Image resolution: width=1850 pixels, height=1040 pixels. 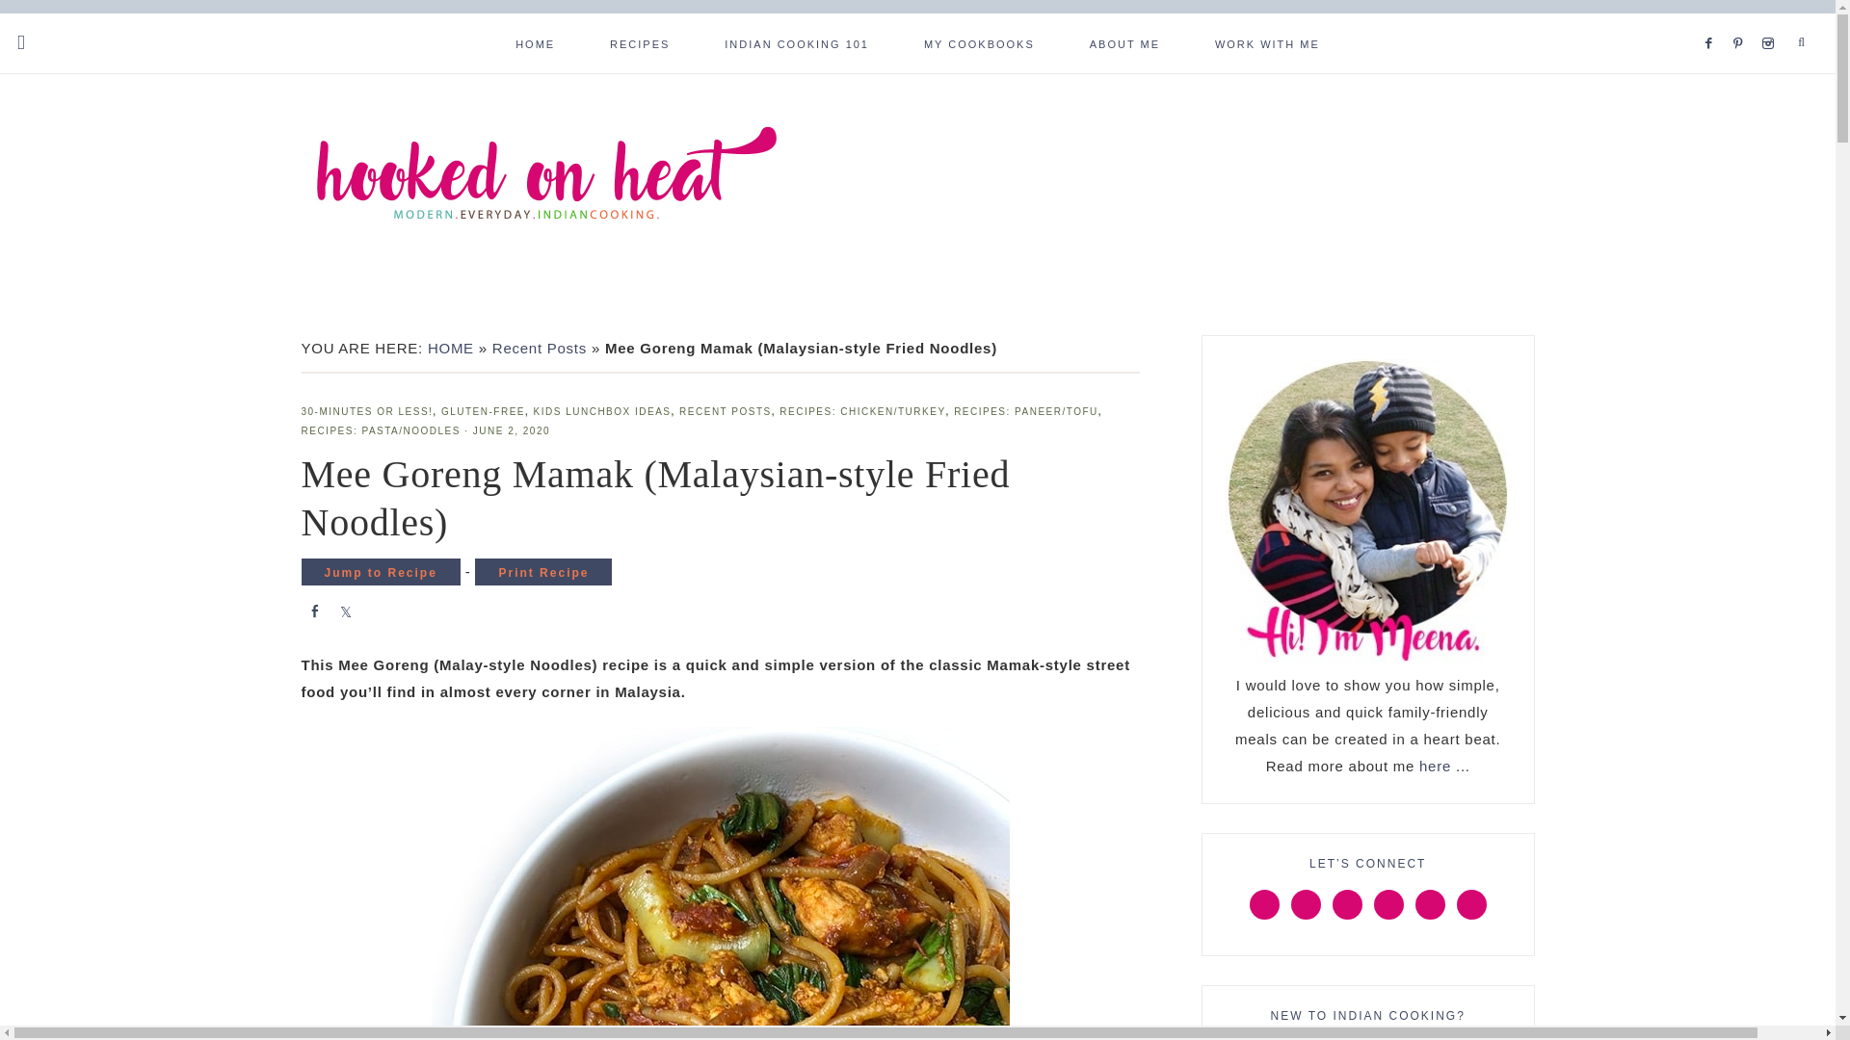 I want to click on WORK WITH ME, so click(x=1266, y=42).